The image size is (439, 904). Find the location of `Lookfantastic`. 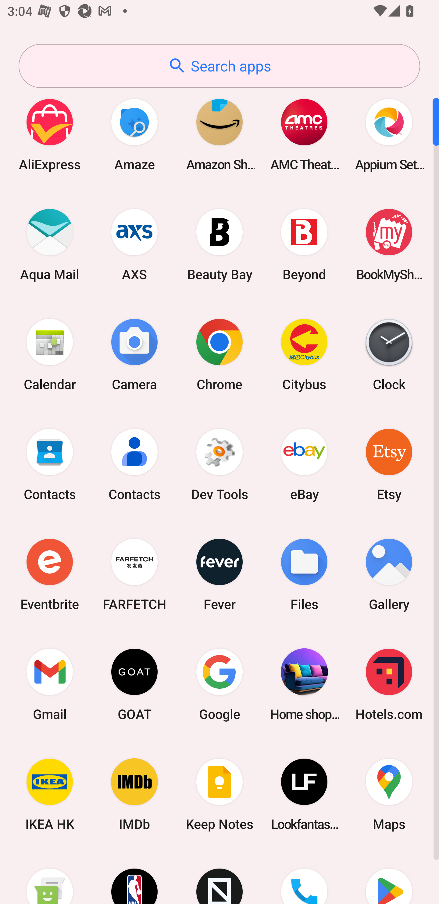

Lookfantastic is located at coordinates (304, 795).